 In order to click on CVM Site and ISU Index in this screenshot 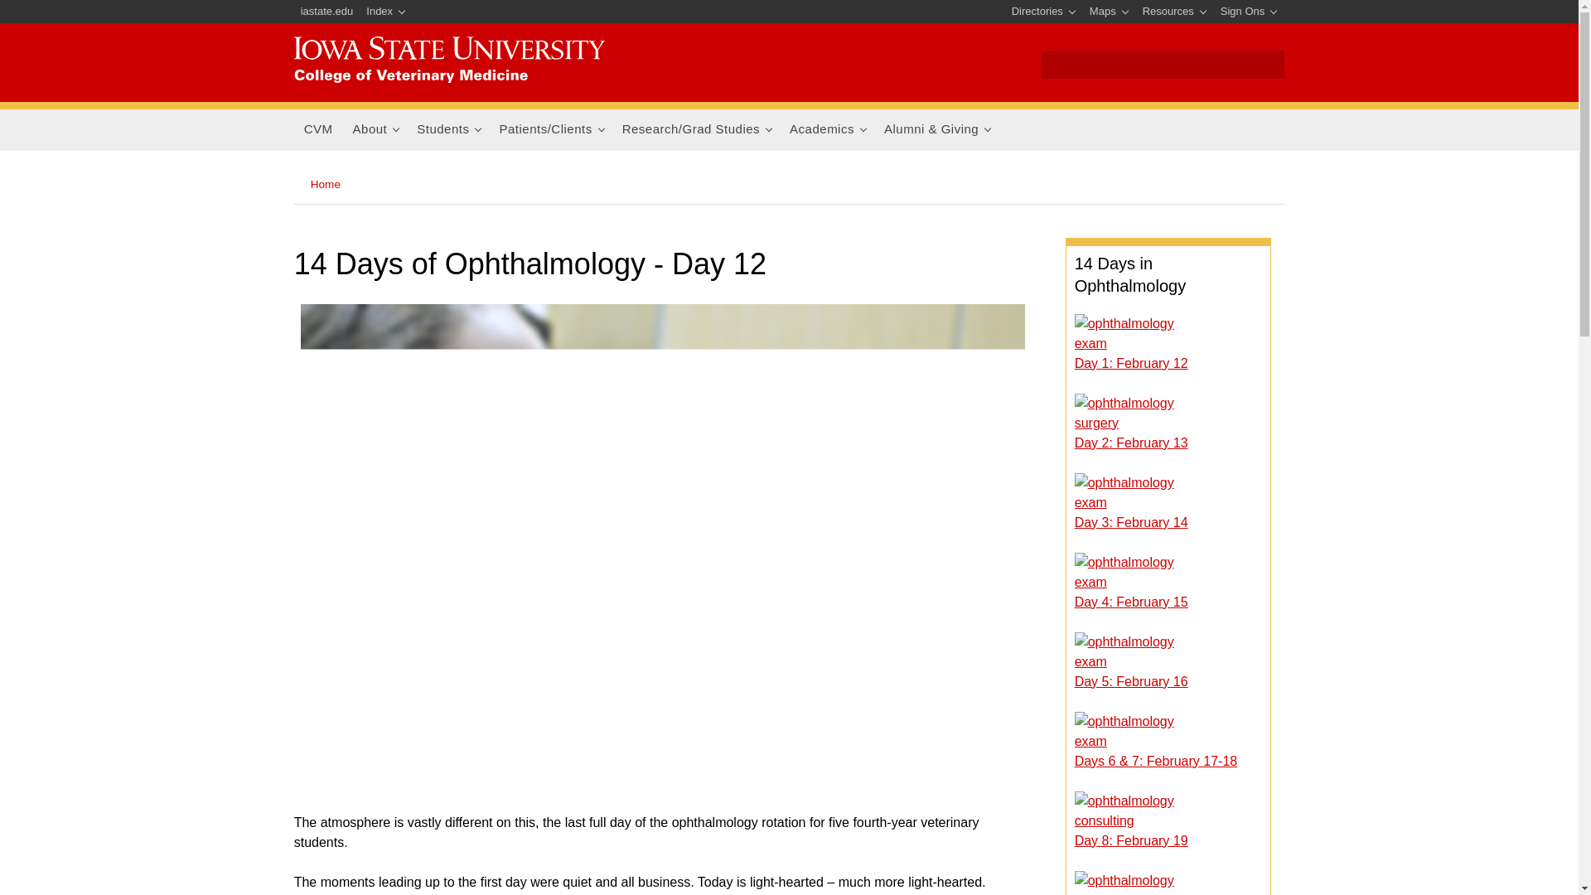, I will do `click(385, 12)`.